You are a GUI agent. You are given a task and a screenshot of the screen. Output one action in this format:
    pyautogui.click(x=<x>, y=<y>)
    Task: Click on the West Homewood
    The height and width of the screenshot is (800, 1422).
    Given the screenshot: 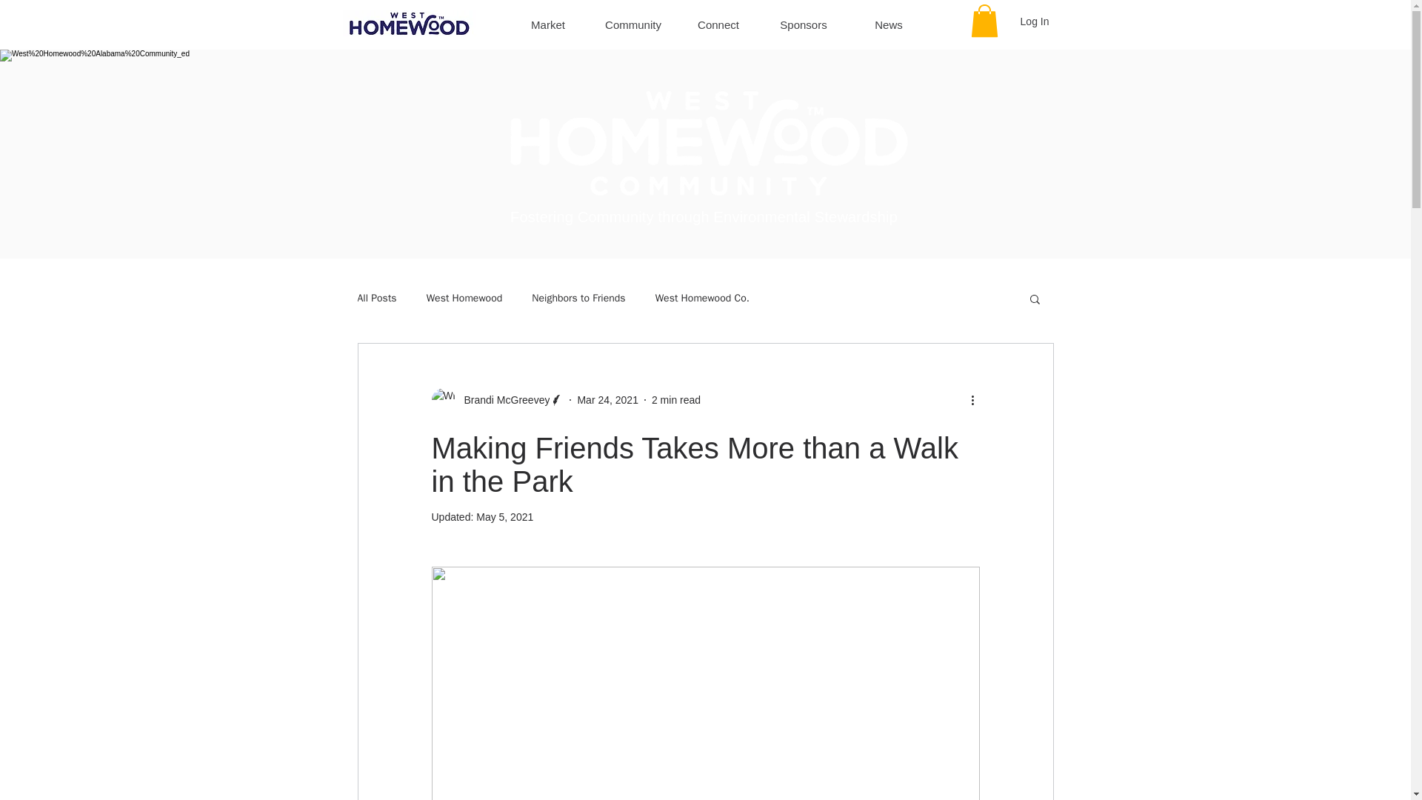 What is the action you would take?
    pyautogui.click(x=465, y=298)
    